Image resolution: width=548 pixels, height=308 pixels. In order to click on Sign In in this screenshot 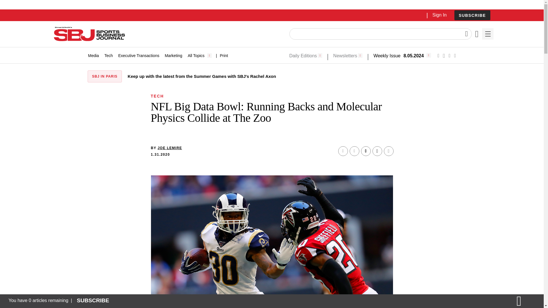, I will do `click(439, 15)`.